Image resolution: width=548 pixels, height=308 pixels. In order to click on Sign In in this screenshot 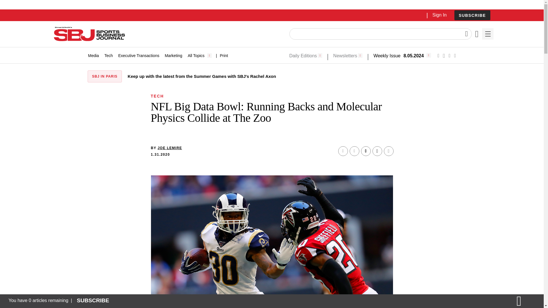, I will do `click(439, 15)`.